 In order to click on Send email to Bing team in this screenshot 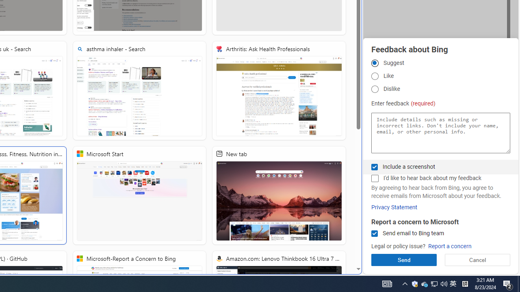, I will do `click(375, 234)`.